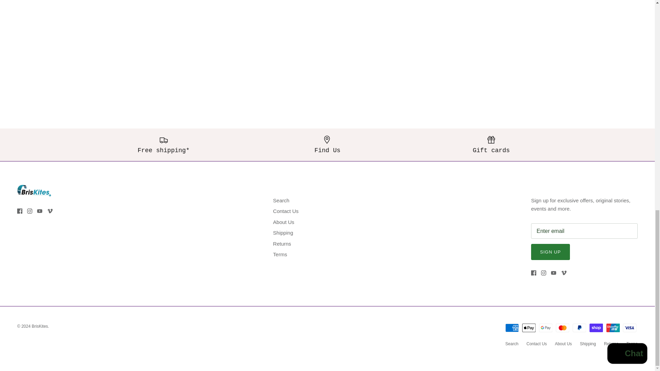  I want to click on Vimeo, so click(50, 211).